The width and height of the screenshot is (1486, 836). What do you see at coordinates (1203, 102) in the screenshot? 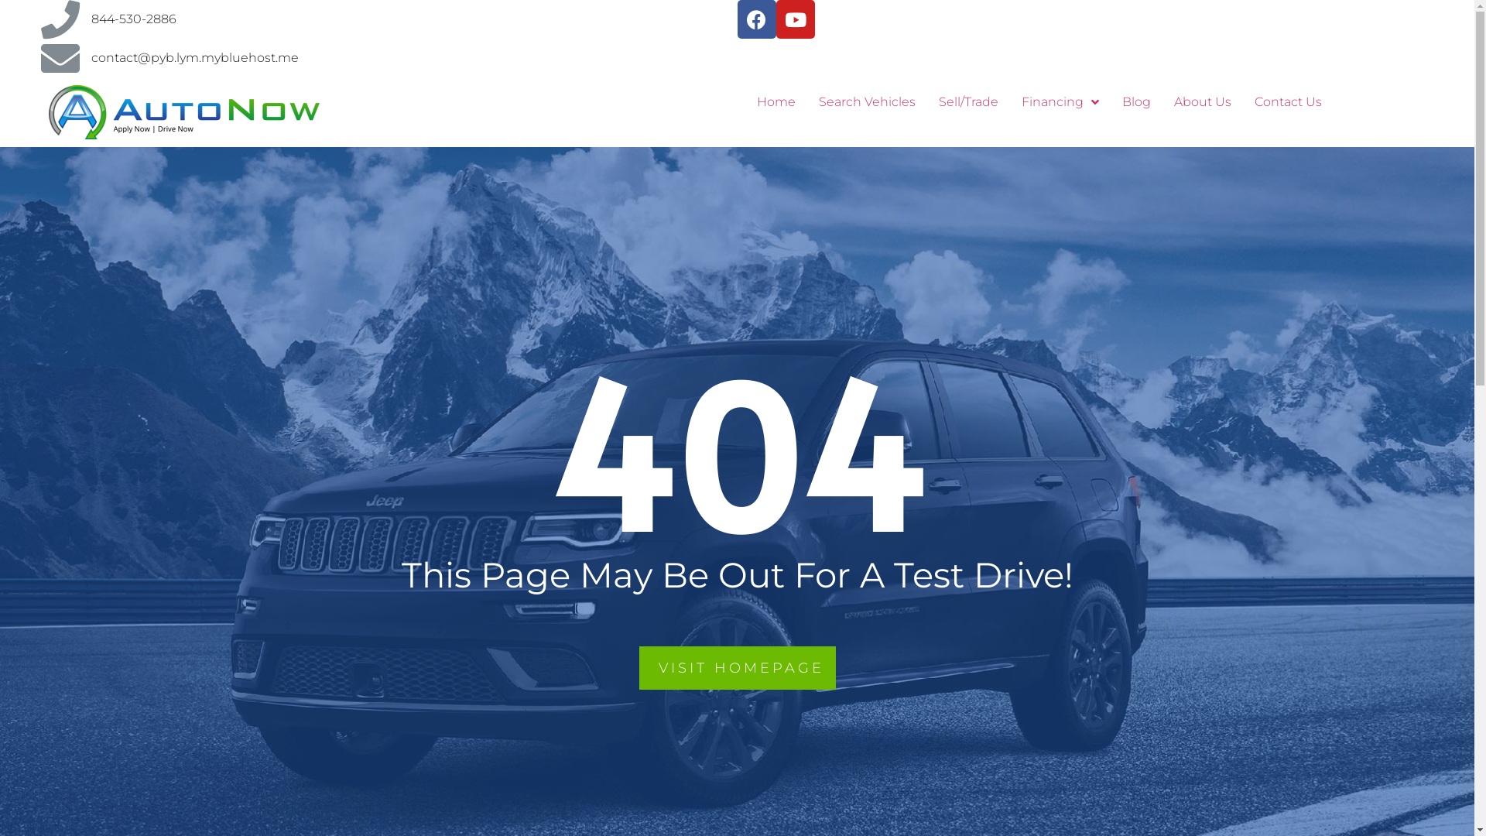
I see `About Us` at bounding box center [1203, 102].